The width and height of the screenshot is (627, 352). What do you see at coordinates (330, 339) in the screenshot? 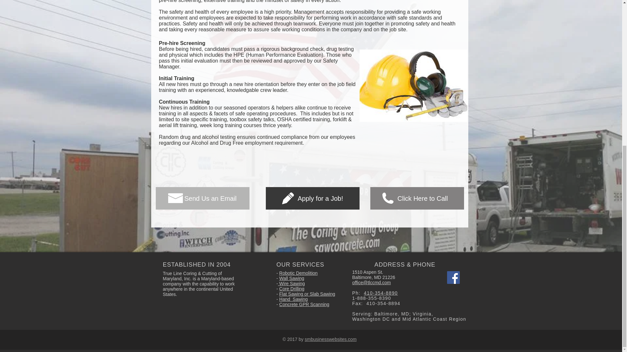
I see `smbusinesswebsites.com` at bounding box center [330, 339].